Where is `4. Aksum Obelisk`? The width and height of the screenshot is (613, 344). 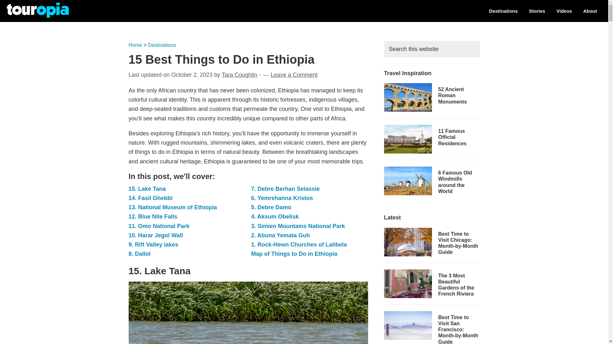 4. Aksum Obelisk is located at coordinates (275, 217).